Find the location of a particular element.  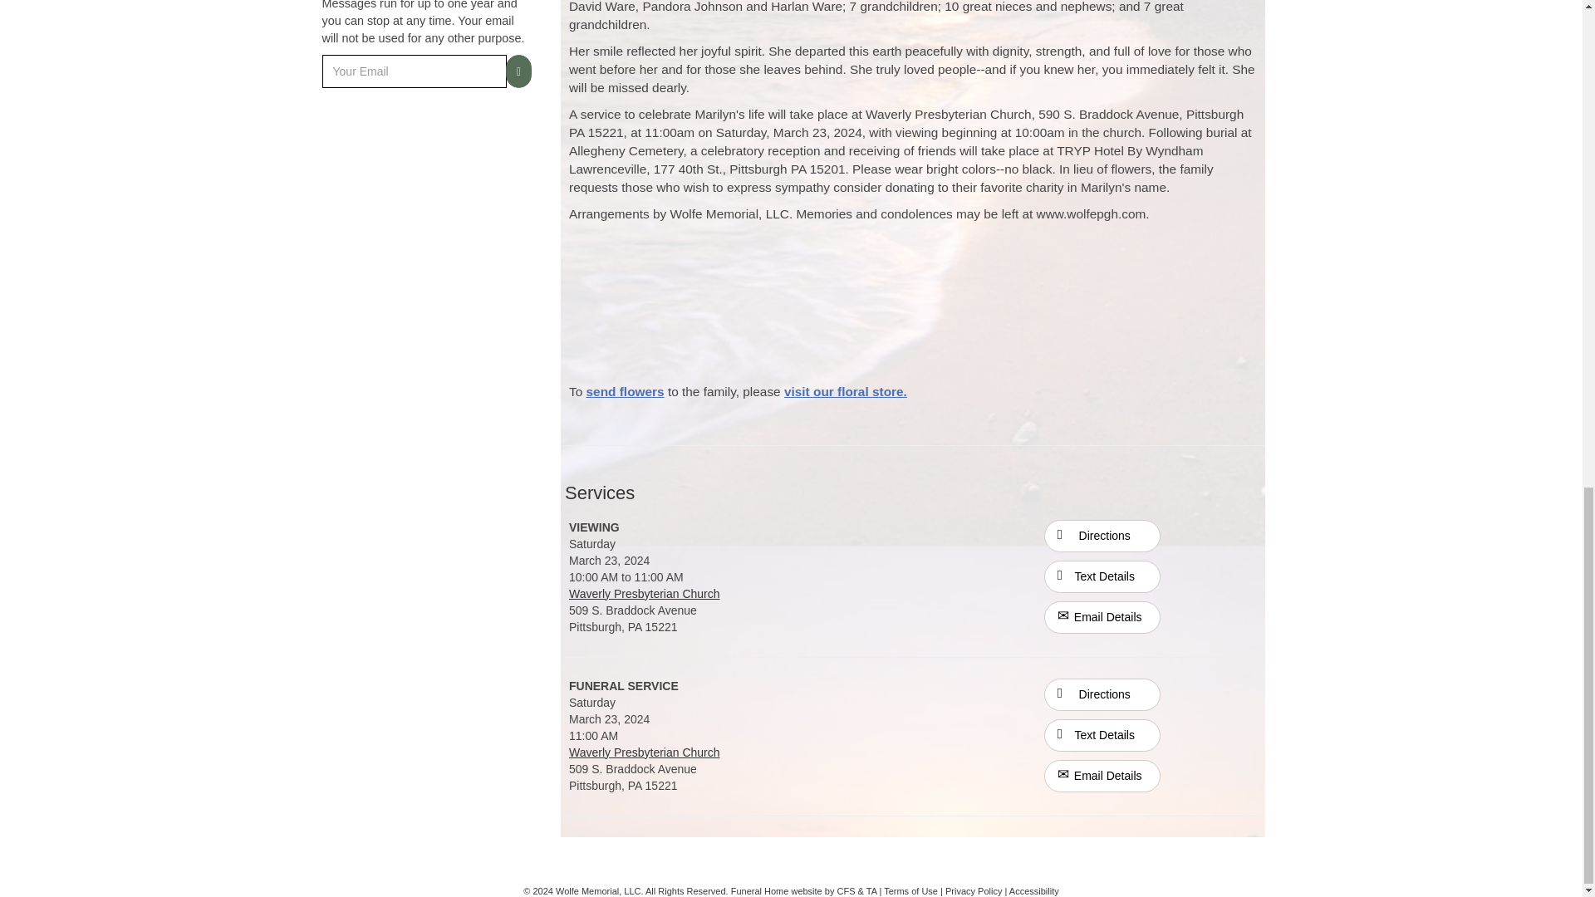

Text Details is located at coordinates (1102, 576).